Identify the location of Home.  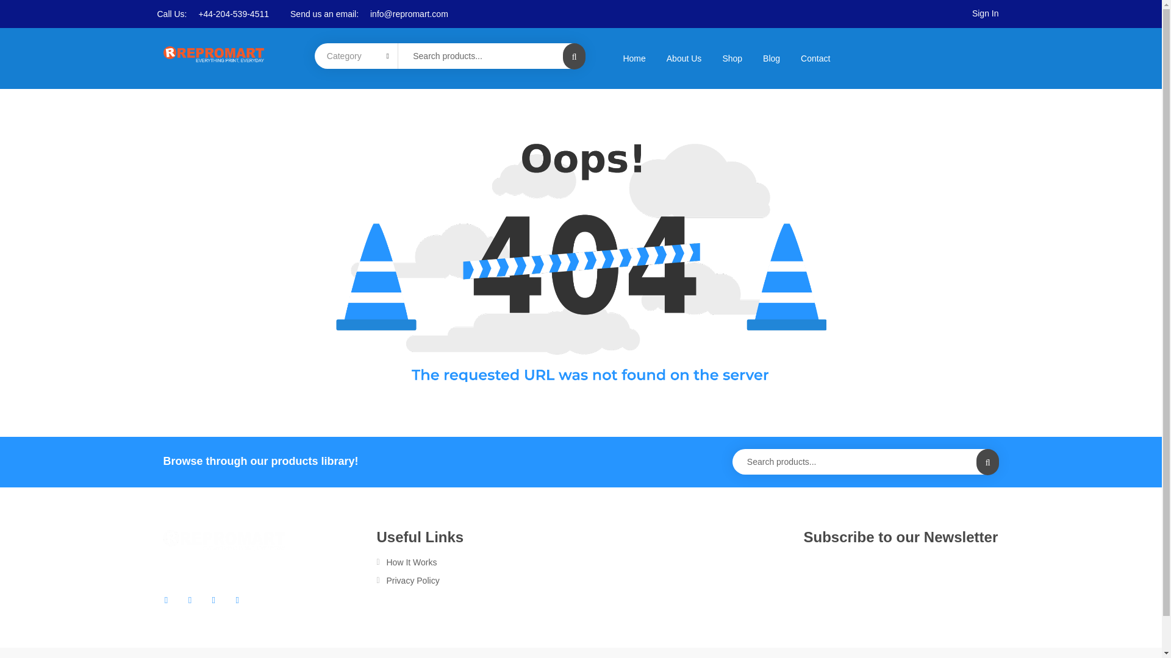
(634, 58).